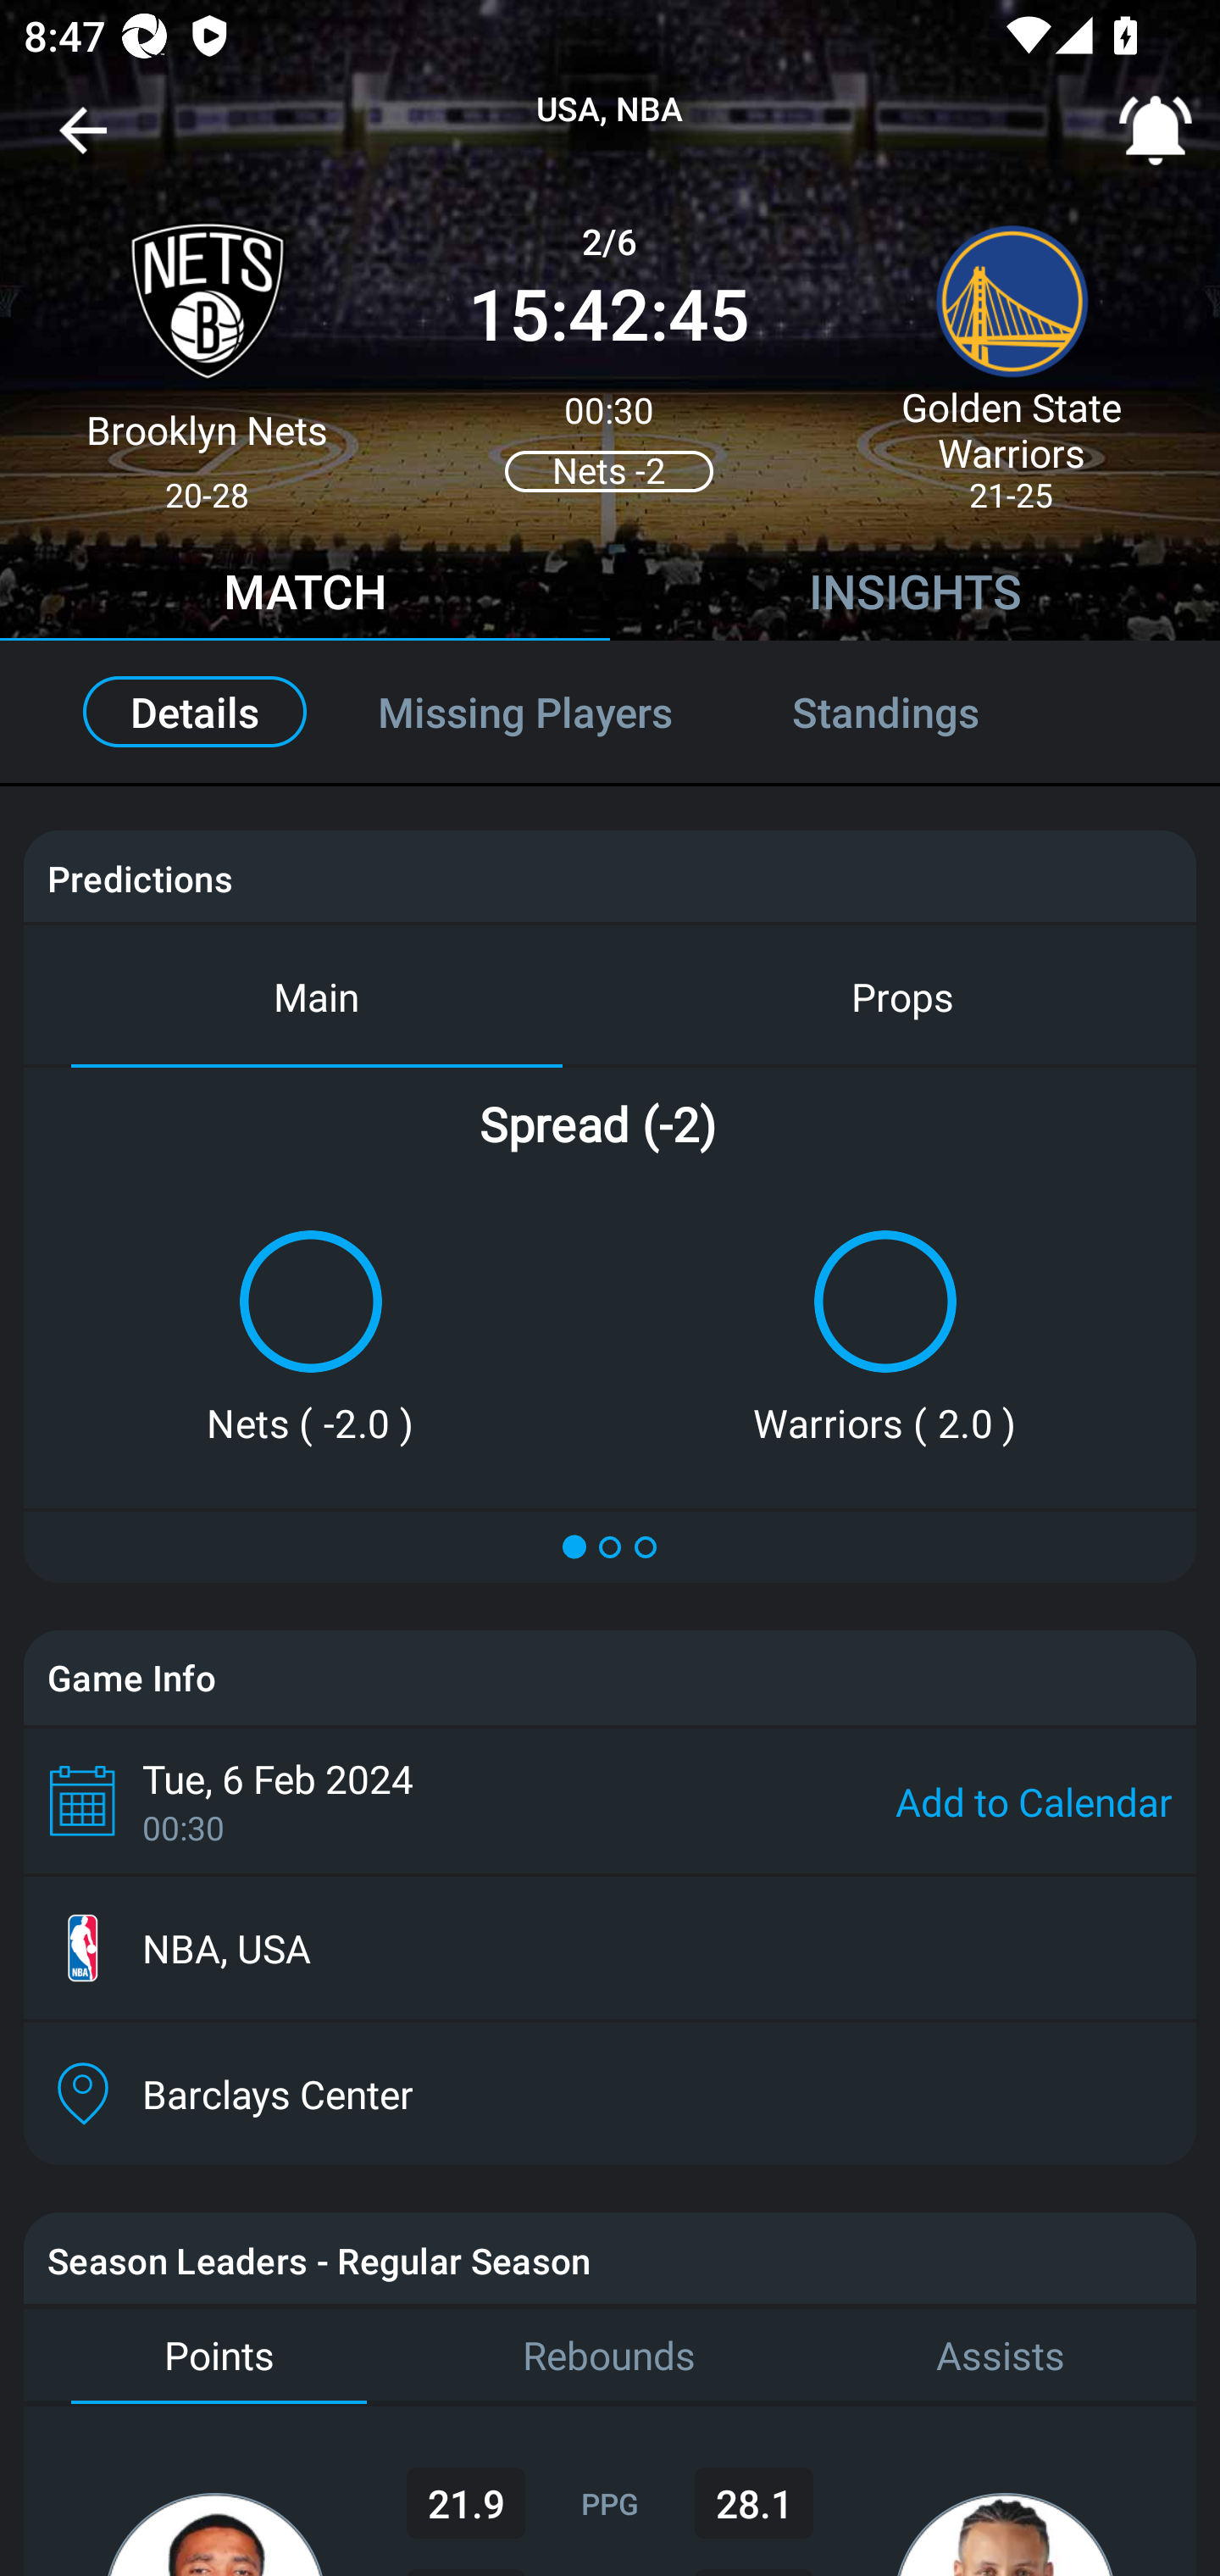 Image resolution: width=1220 pixels, height=2576 pixels. Describe the element at coordinates (610, 1949) in the screenshot. I see `NBA, USA` at that location.